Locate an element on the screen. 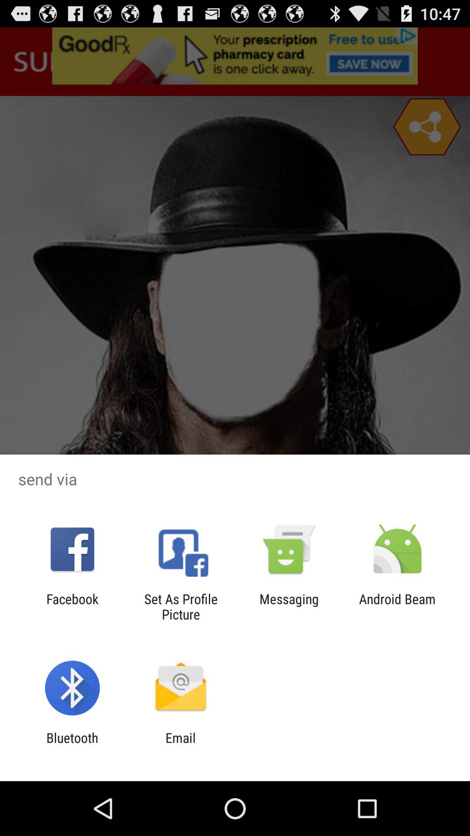 This screenshot has width=470, height=836. turn off the icon next to the messaging app is located at coordinates (181, 607).